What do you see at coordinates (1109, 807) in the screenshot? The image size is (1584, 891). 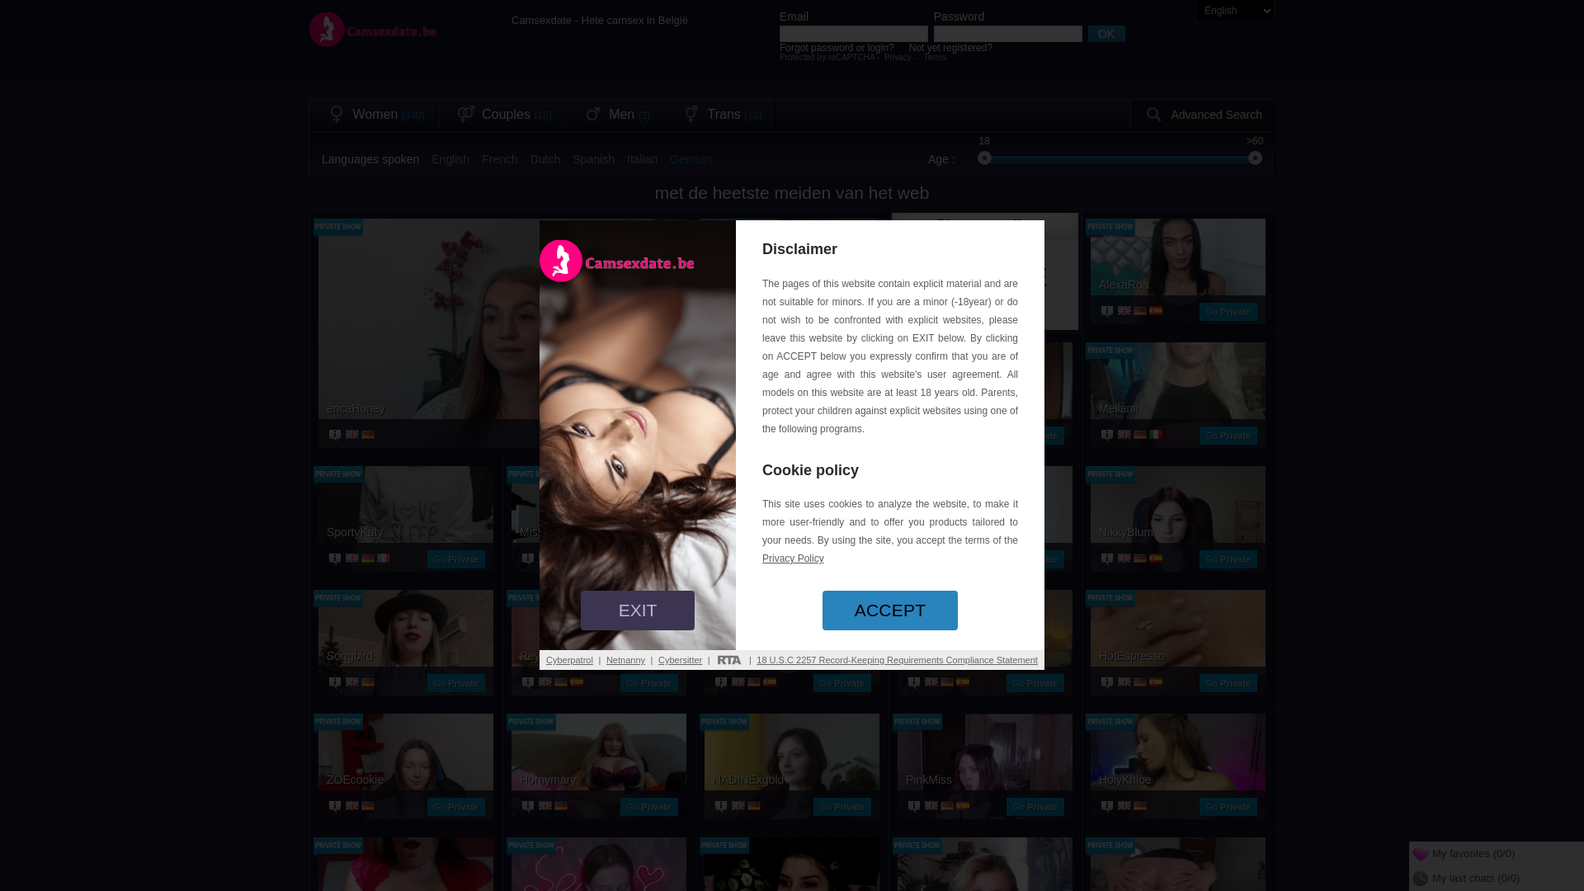 I see `Profile` at bounding box center [1109, 807].